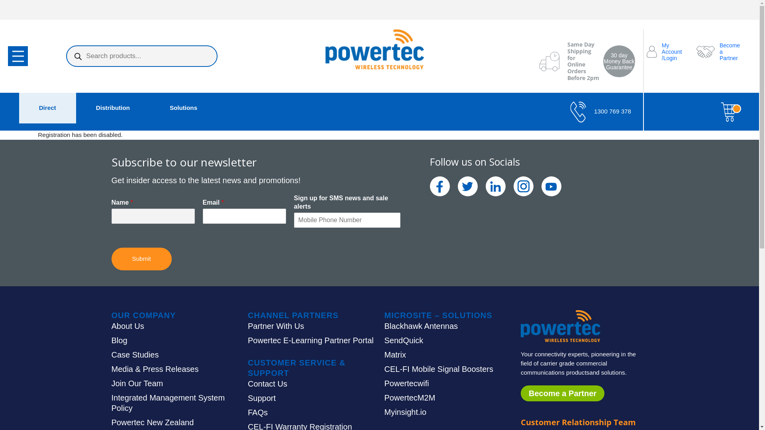 The height and width of the screenshot is (430, 765). What do you see at coordinates (719, 52) in the screenshot?
I see `Become
a Partner` at bounding box center [719, 52].